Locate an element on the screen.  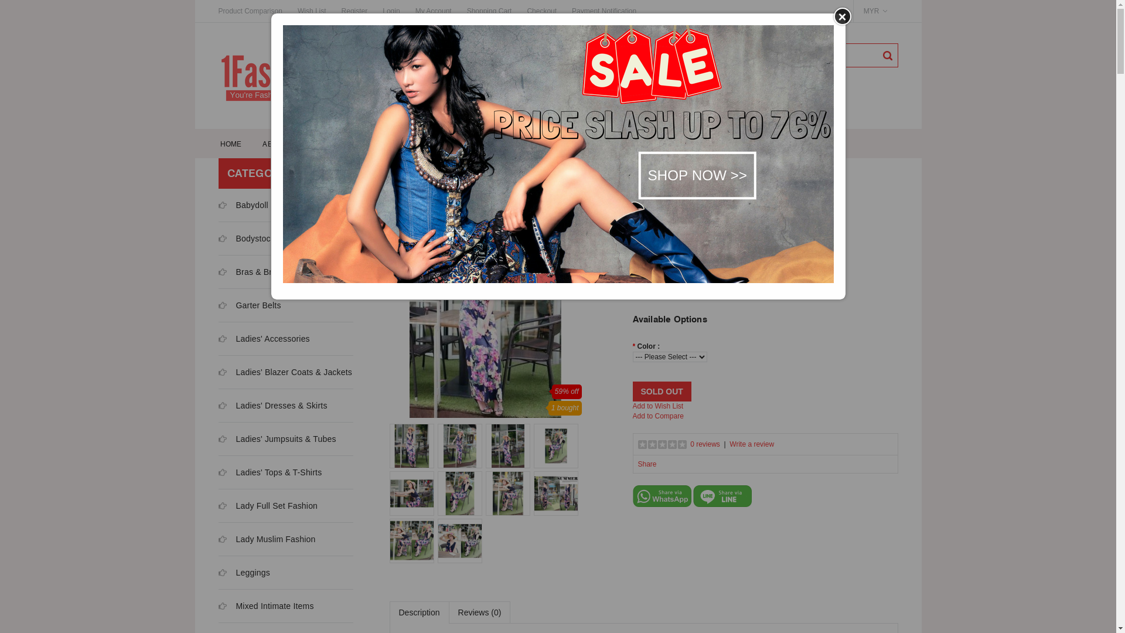
Fashion Bohemian Floral Design Long Maxi Dress is located at coordinates (557, 494).